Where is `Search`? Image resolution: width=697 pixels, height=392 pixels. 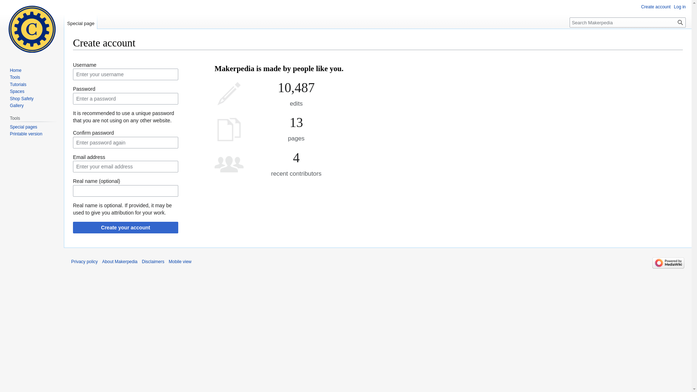 Search is located at coordinates (680, 23).